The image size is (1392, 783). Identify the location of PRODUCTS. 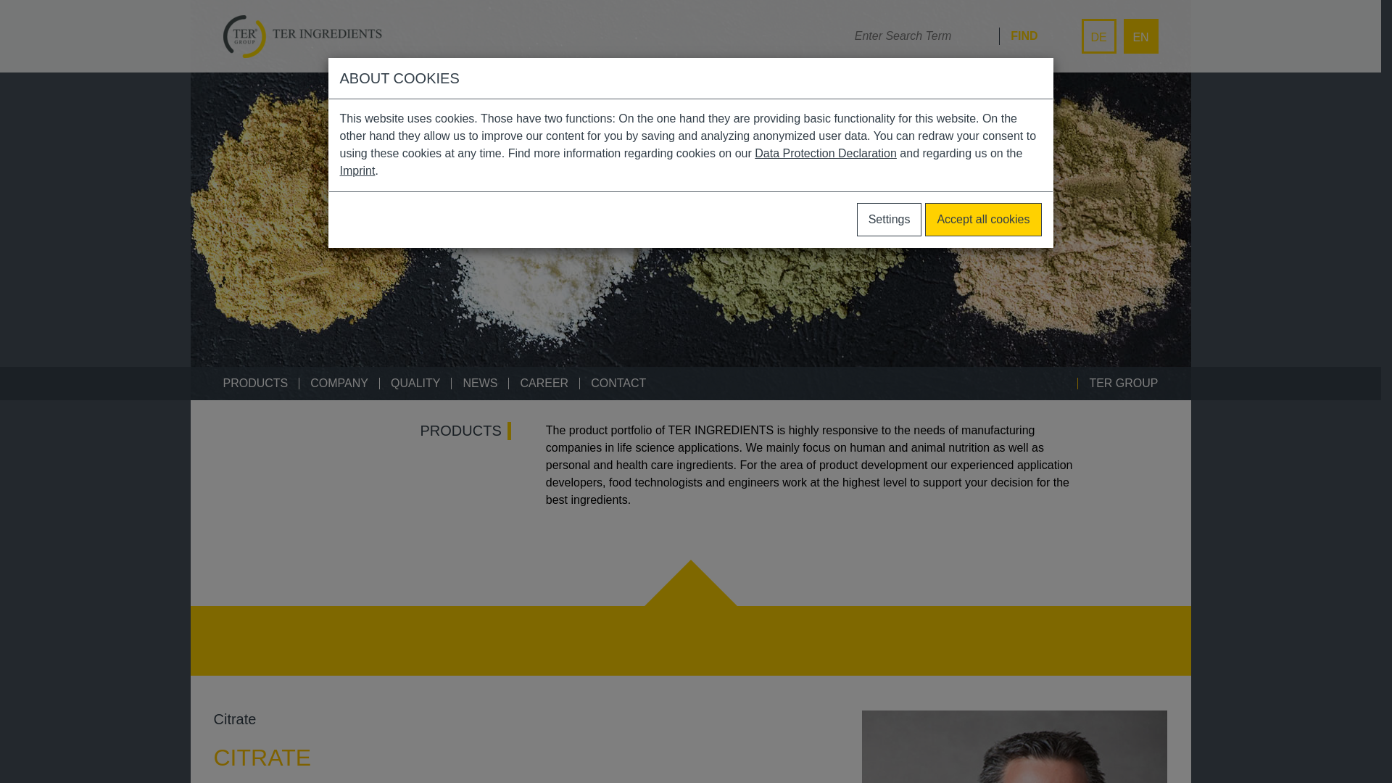
(255, 383).